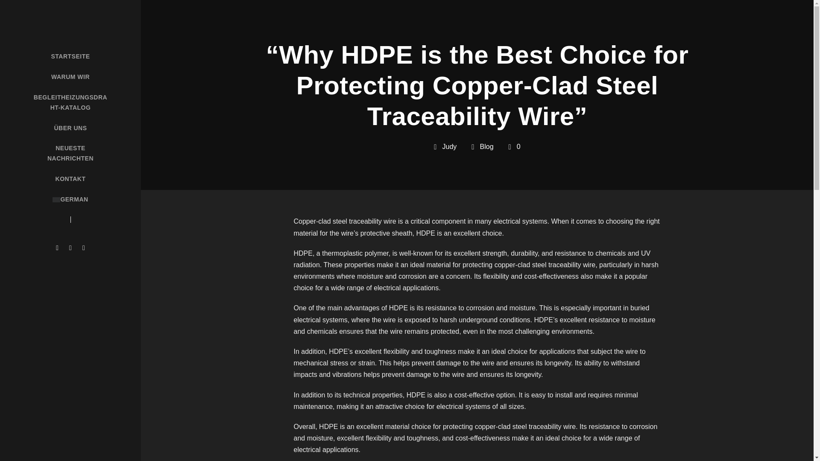 This screenshot has width=820, height=461. Describe the element at coordinates (449, 146) in the screenshot. I see `Judy` at that location.